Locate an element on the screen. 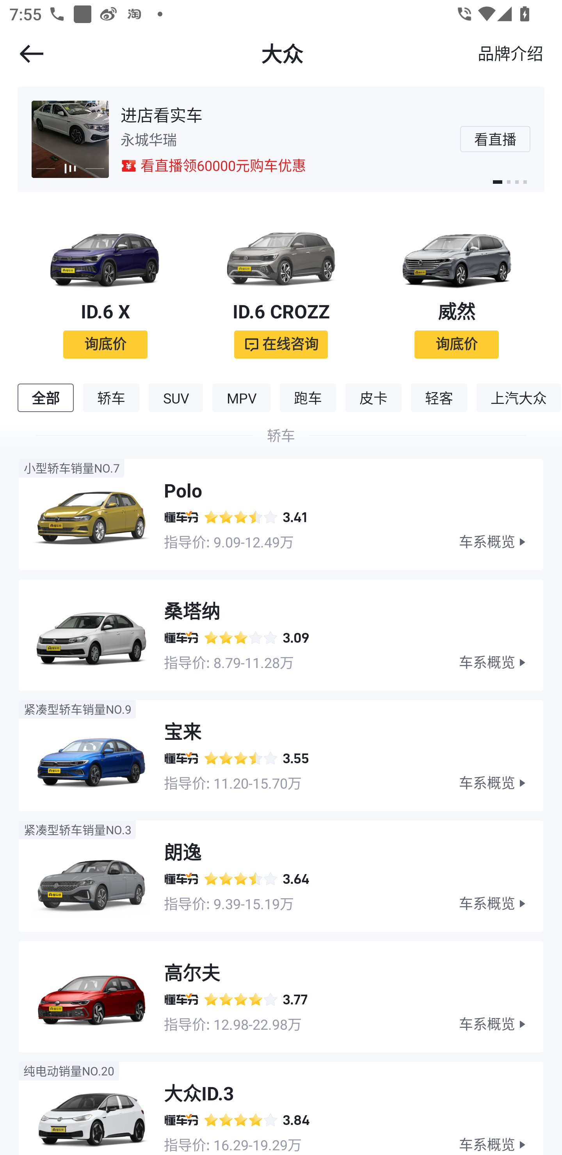 The height and width of the screenshot is (1155, 562). 进店看实车 永城华瑞 看直播领60000元购车优惠 看直播 is located at coordinates (281, 139).